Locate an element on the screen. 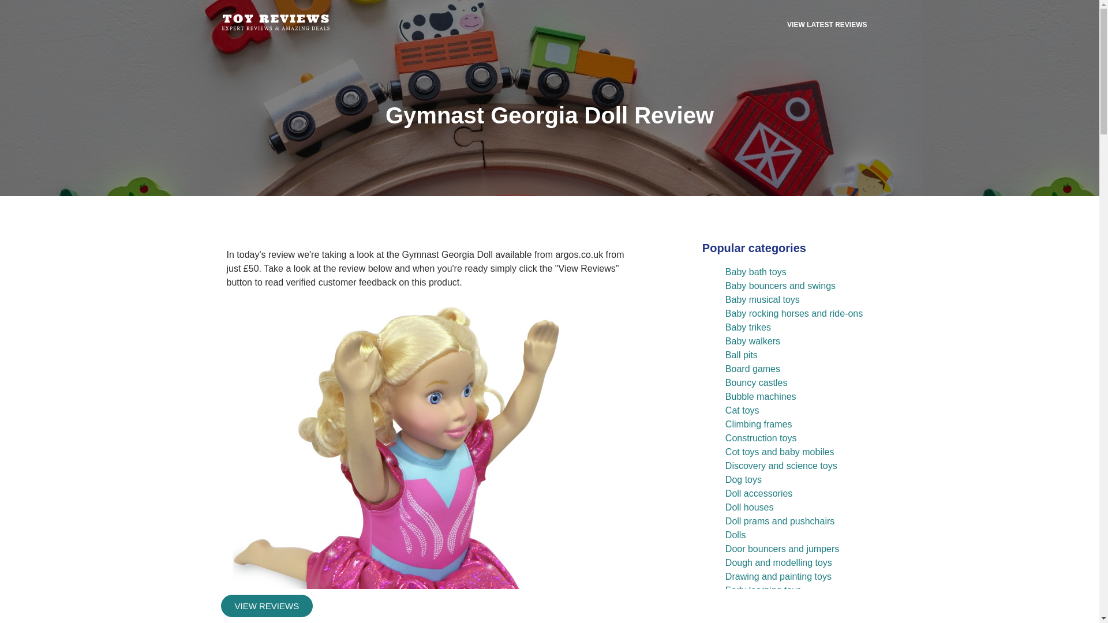 The height and width of the screenshot is (623, 1108). Board games is located at coordinates (753, 369).